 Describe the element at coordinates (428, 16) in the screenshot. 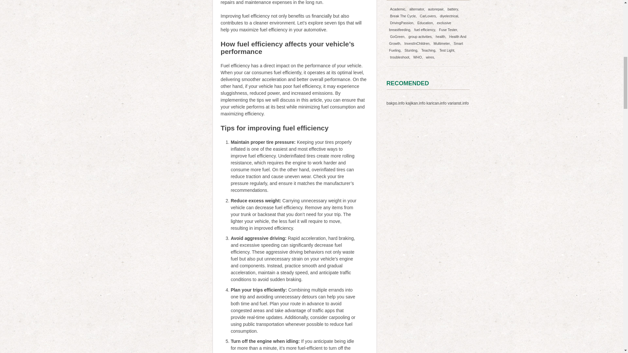

I see `CarLovers` at that location.